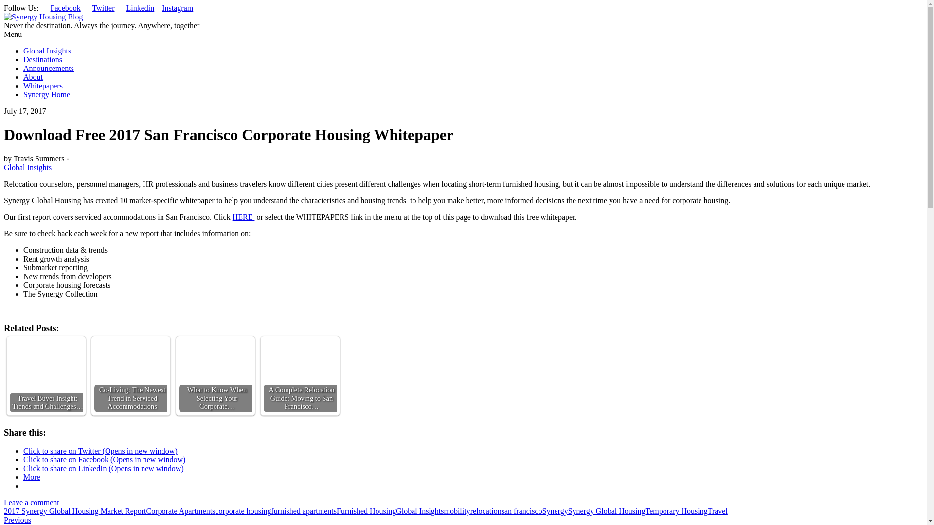 The height and width of the screenshot is (525, 934). Describe the element at coordinates (104, 459) in the screenshot. I see `Click to share on Facebook` at that location.